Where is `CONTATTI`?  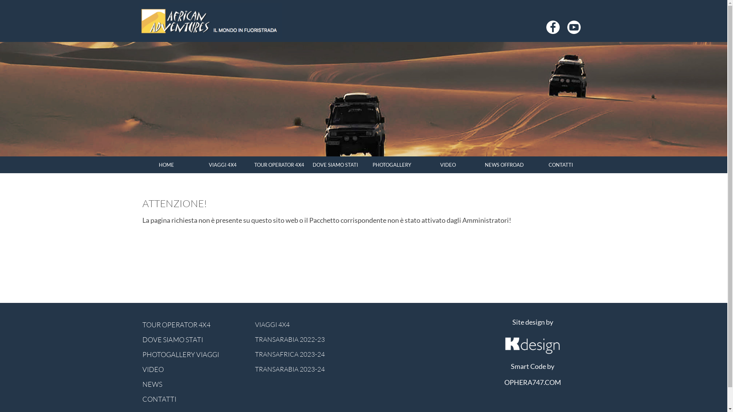 CONTATTI is located at coordinates (561, 165).